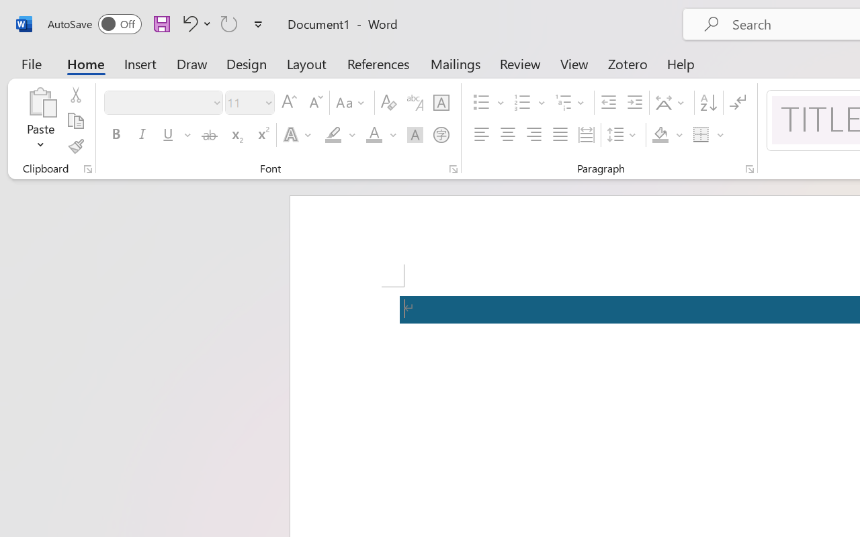 This screenshot has height=537, width=860. What do you see at coordinates (660, 135) in the screenshot?
I see `Shading No Color` at bounding box center [660, 135].